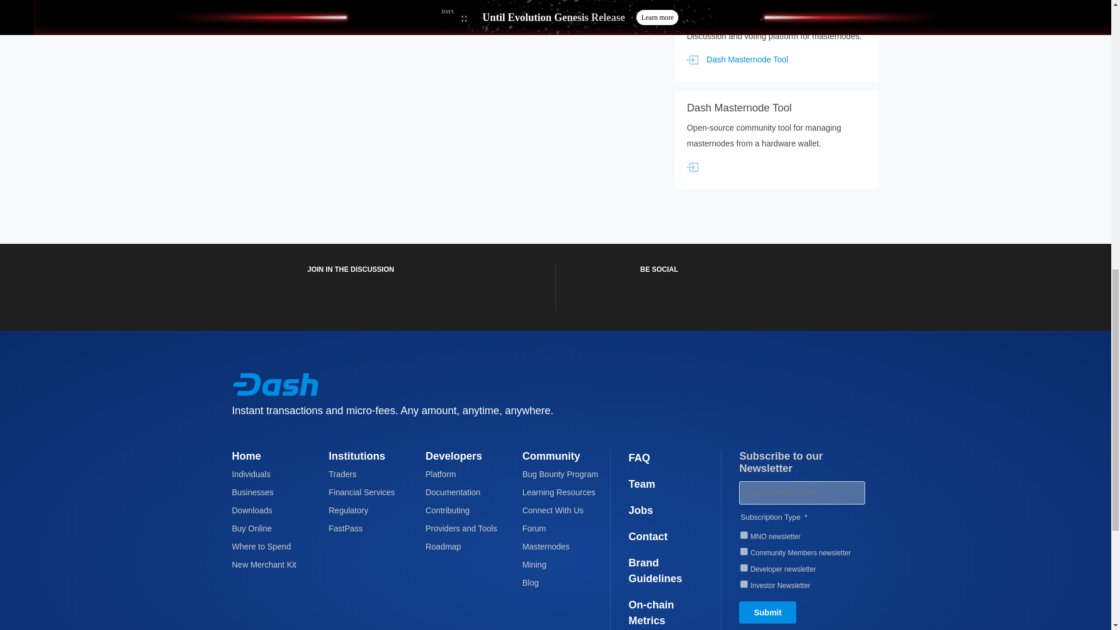 The image size is (1120, 630). What do you see at coordinates (744, 567) in the screenshot?
I see `828e94c9-bd4a-4550-b67d-91c4f5d0a348` at bounding box center [744, 567].